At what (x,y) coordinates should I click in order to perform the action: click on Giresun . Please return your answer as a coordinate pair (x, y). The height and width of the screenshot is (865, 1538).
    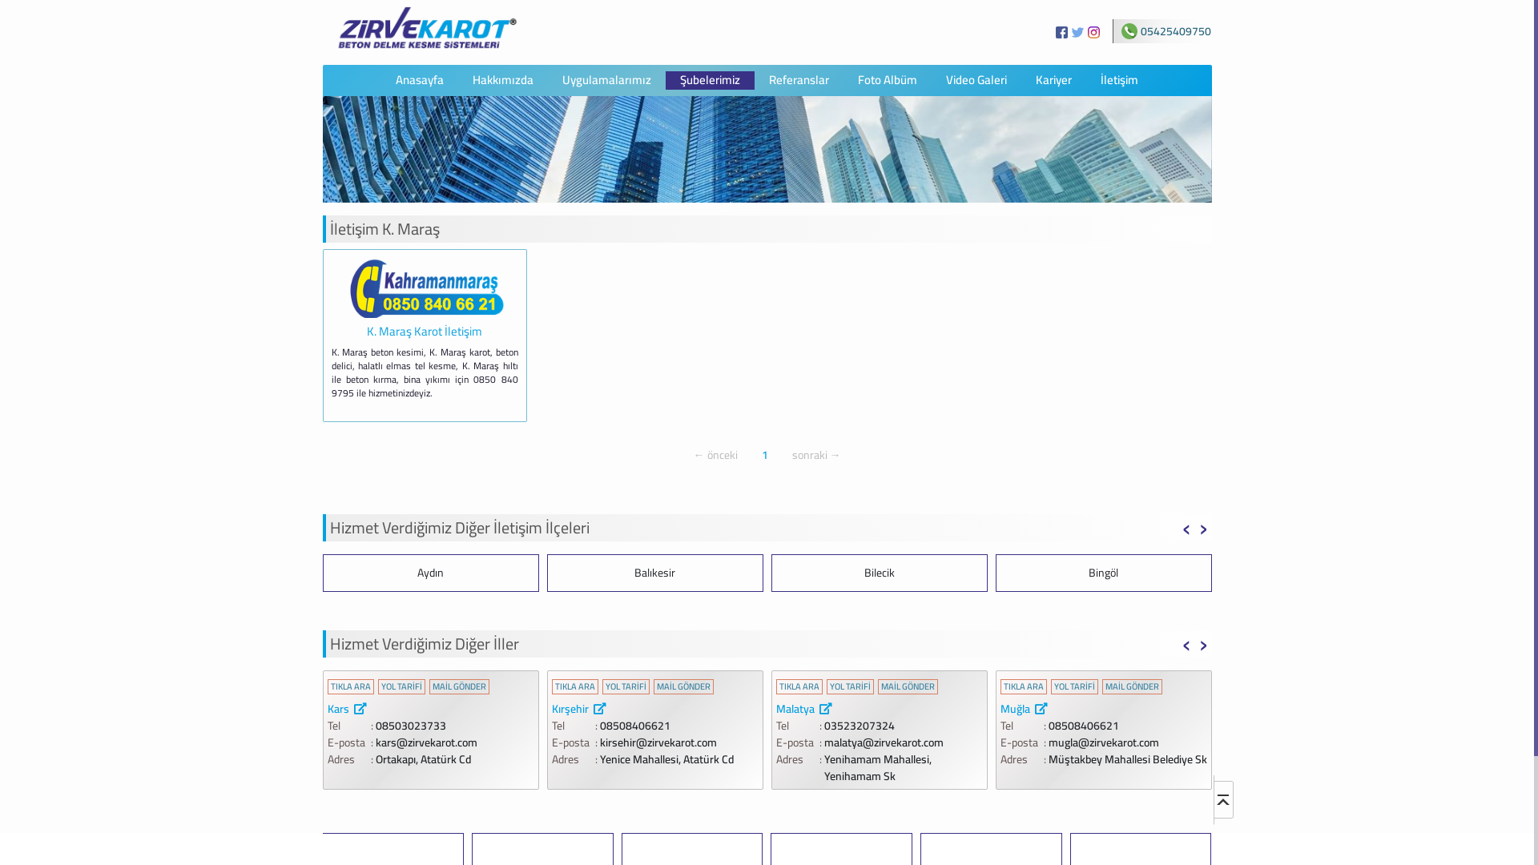
    Looking at the image, I should click on (880, 710).